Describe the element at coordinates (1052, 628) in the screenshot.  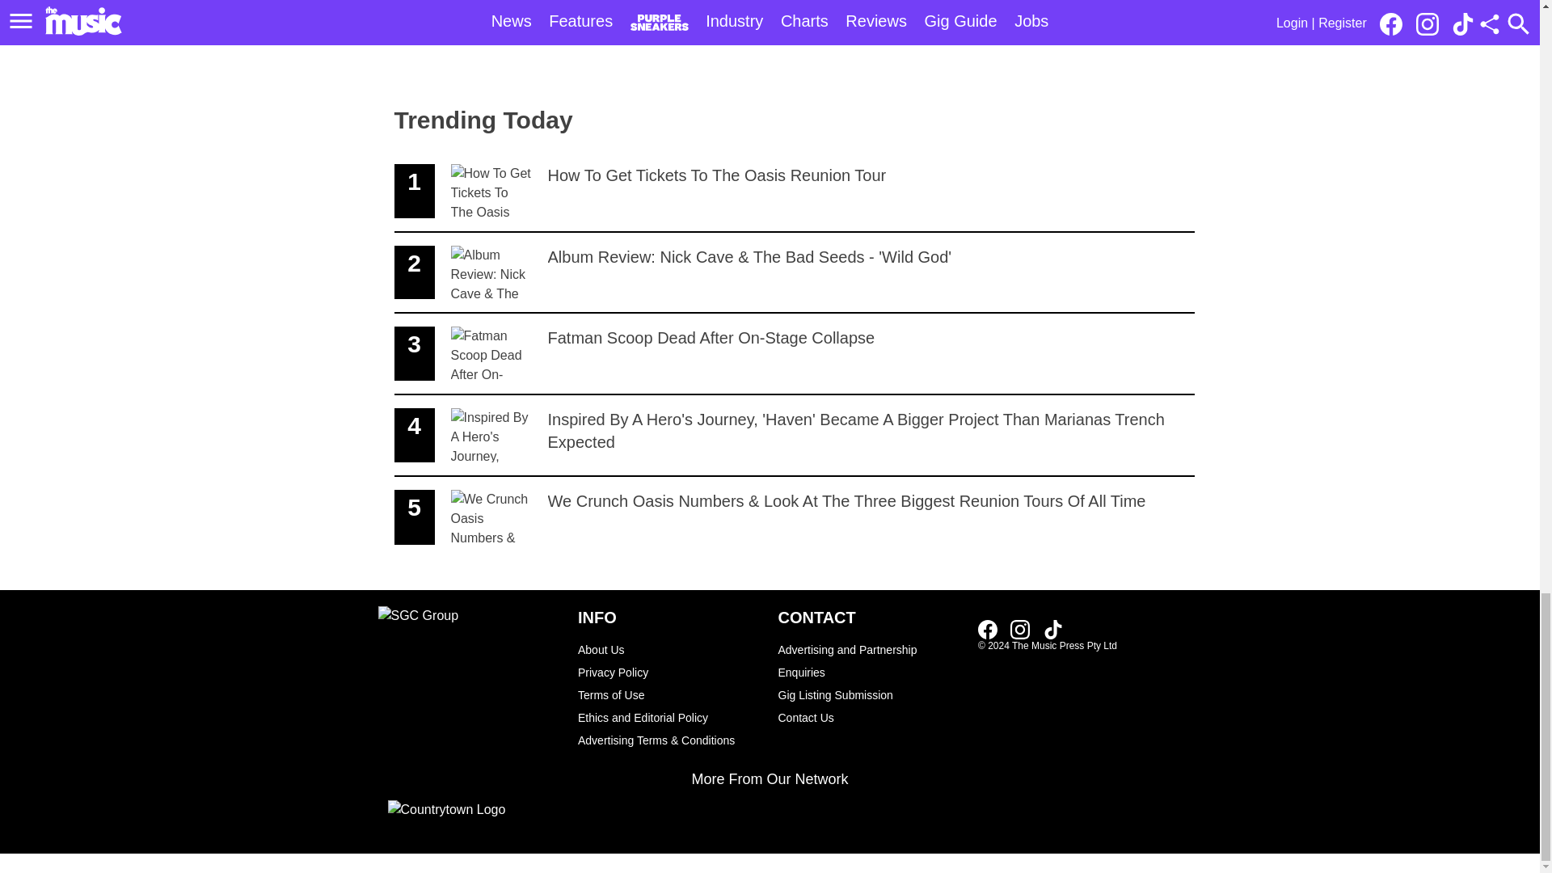
I see `Gig Listing Submission` at that location.